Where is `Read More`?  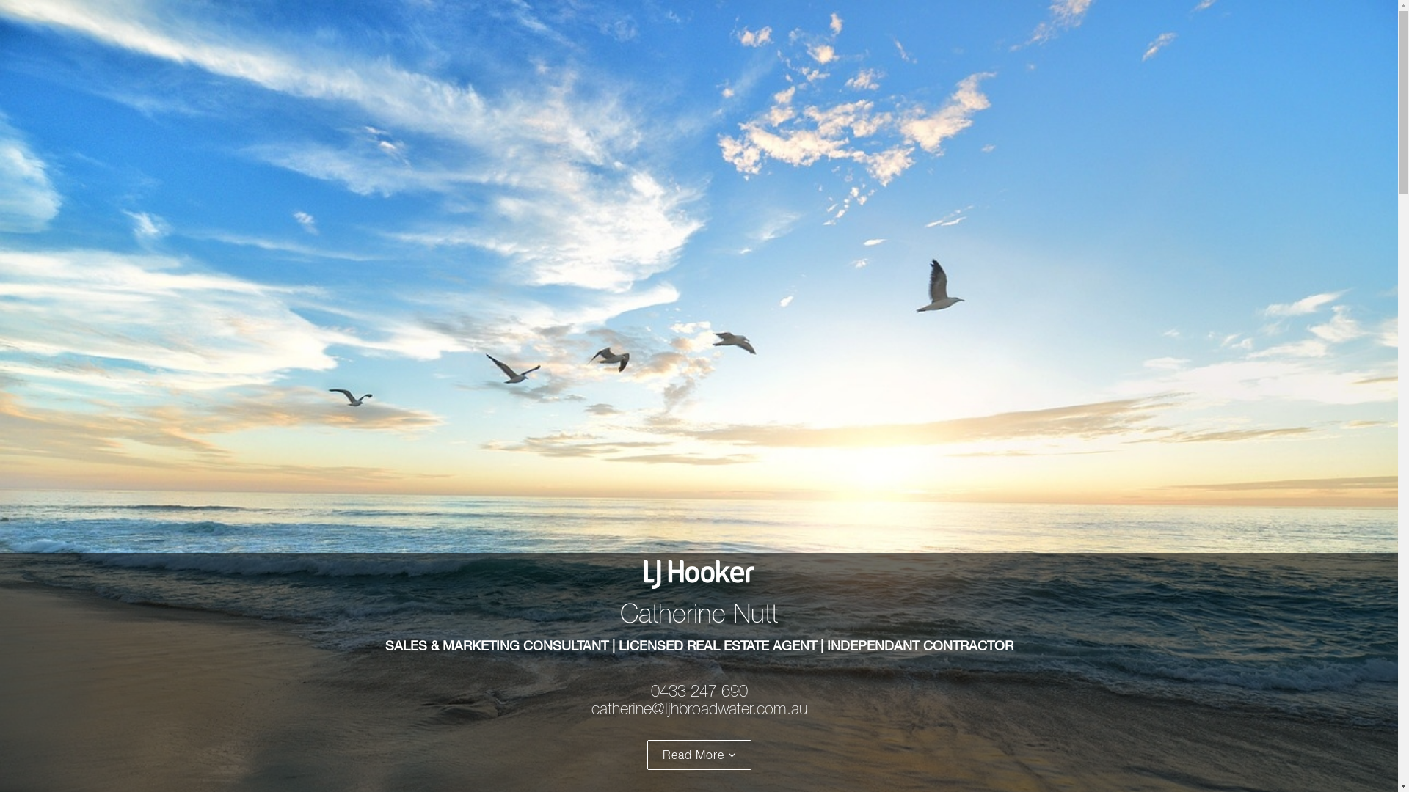
Read More is located at coordinates (699, 755).